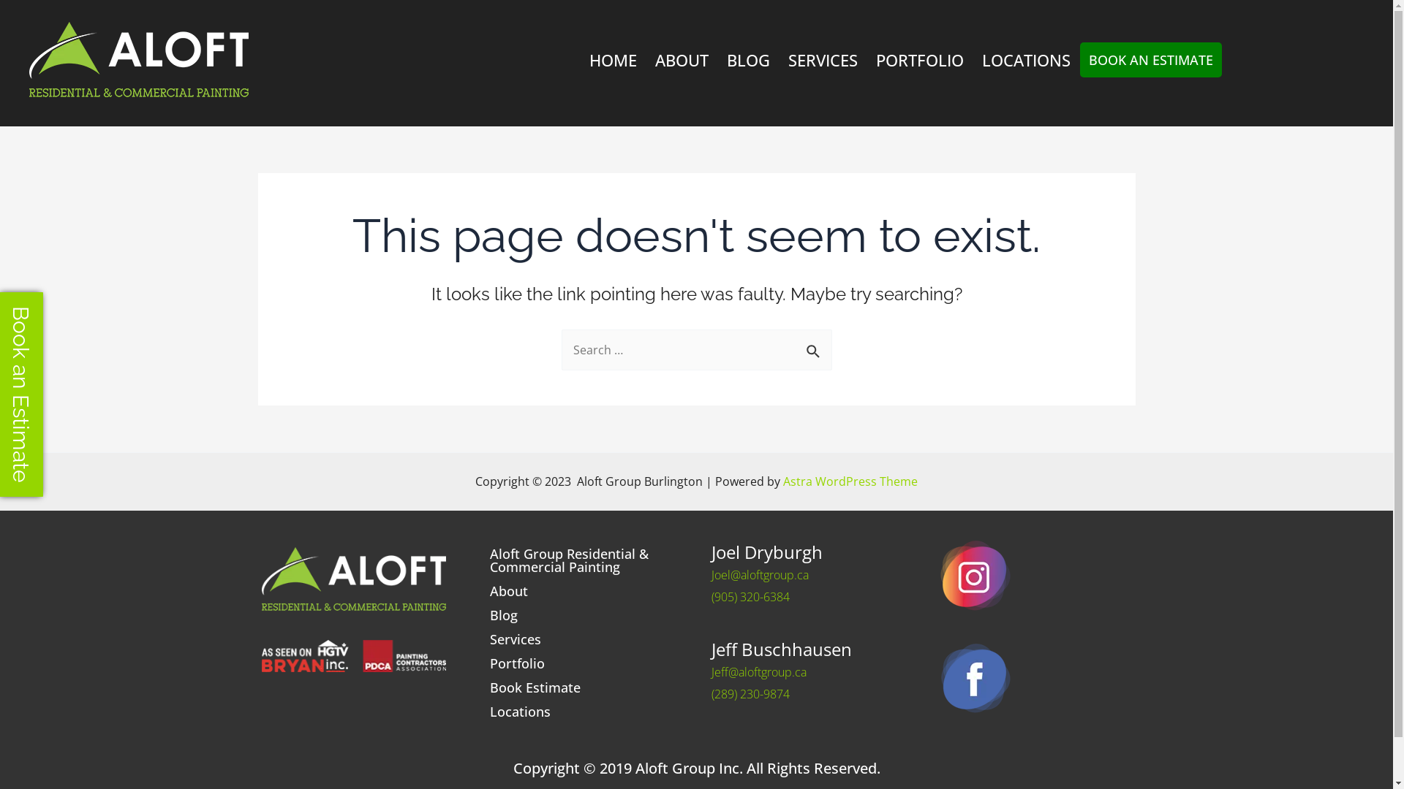  What do you see at coordinates (976, 679) in the screenshot?
I see `footer-social2` at bounding box center [976, 679].